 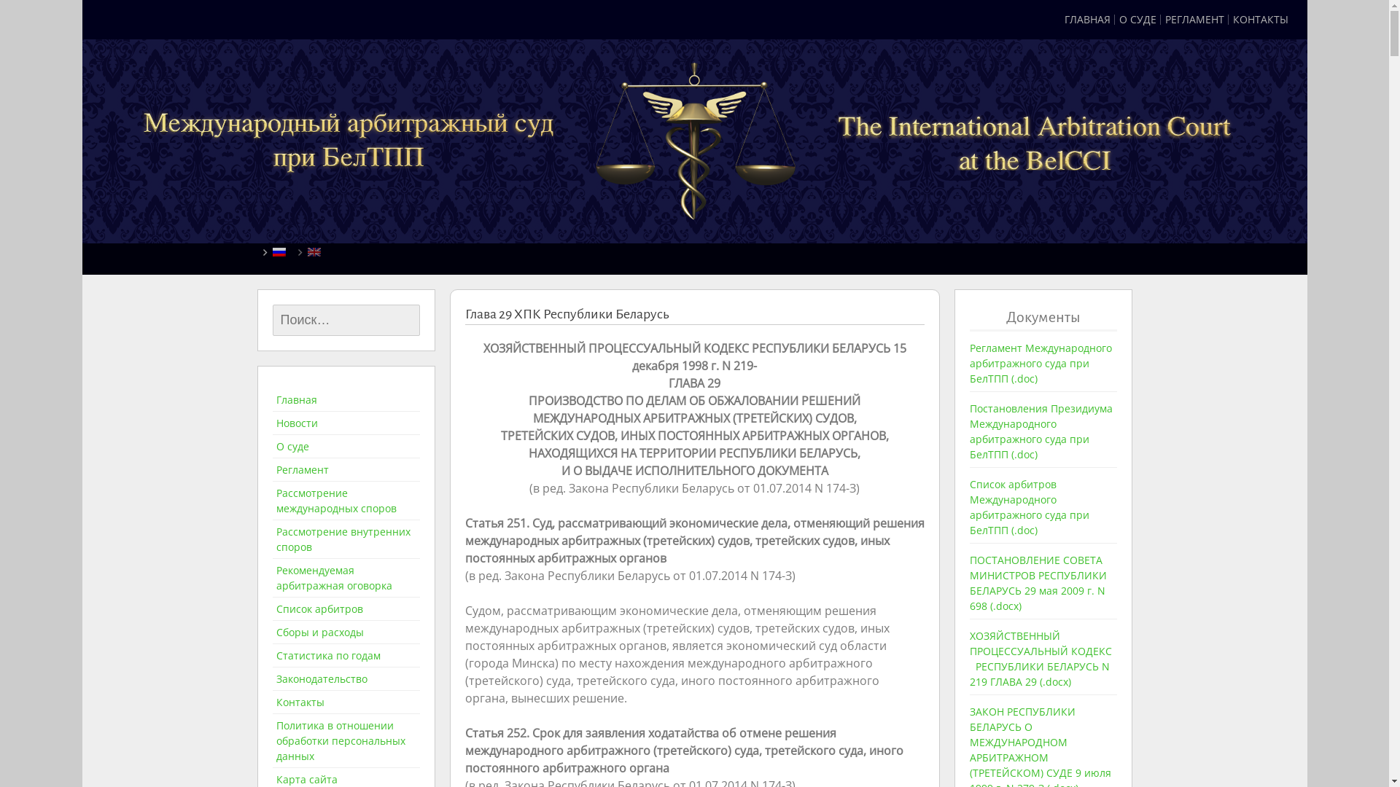 What do you see at coordinates (279, 251) in the screenshot?
I see `Russian (ru)` at bounding box center [279, 251].